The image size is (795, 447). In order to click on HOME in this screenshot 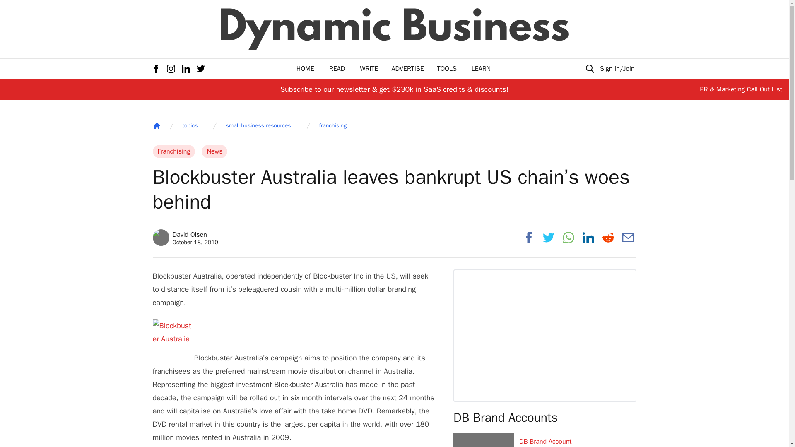, I will do `click(305, 69)`.